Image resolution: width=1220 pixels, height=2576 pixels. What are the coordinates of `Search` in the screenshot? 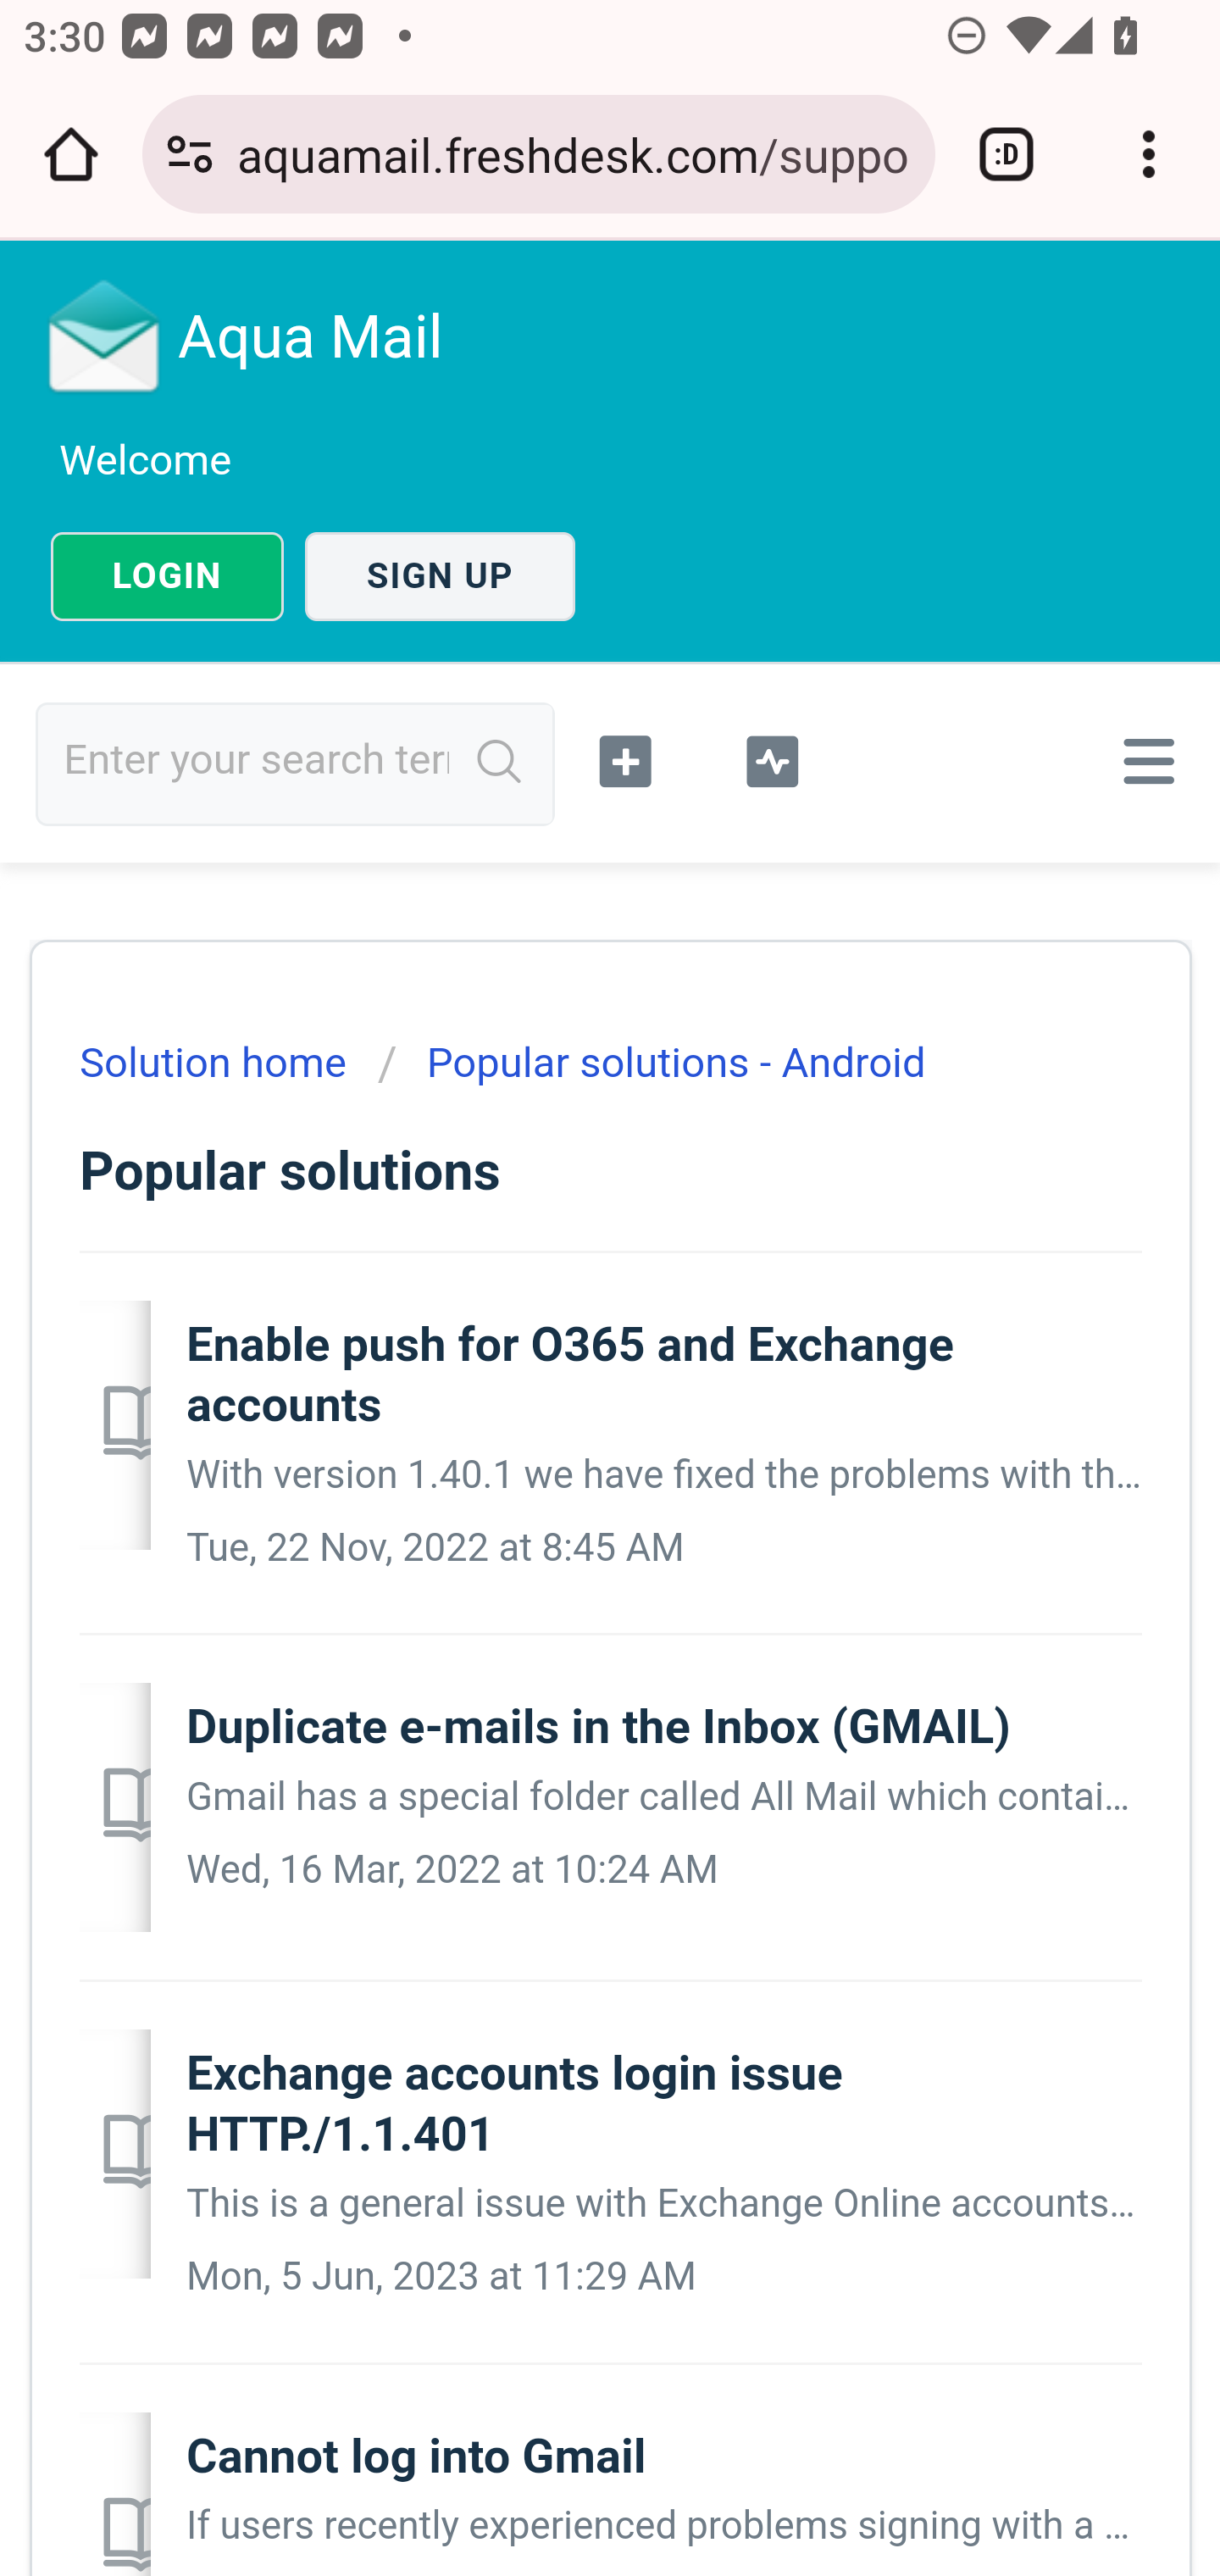 It's located at (500, 763).